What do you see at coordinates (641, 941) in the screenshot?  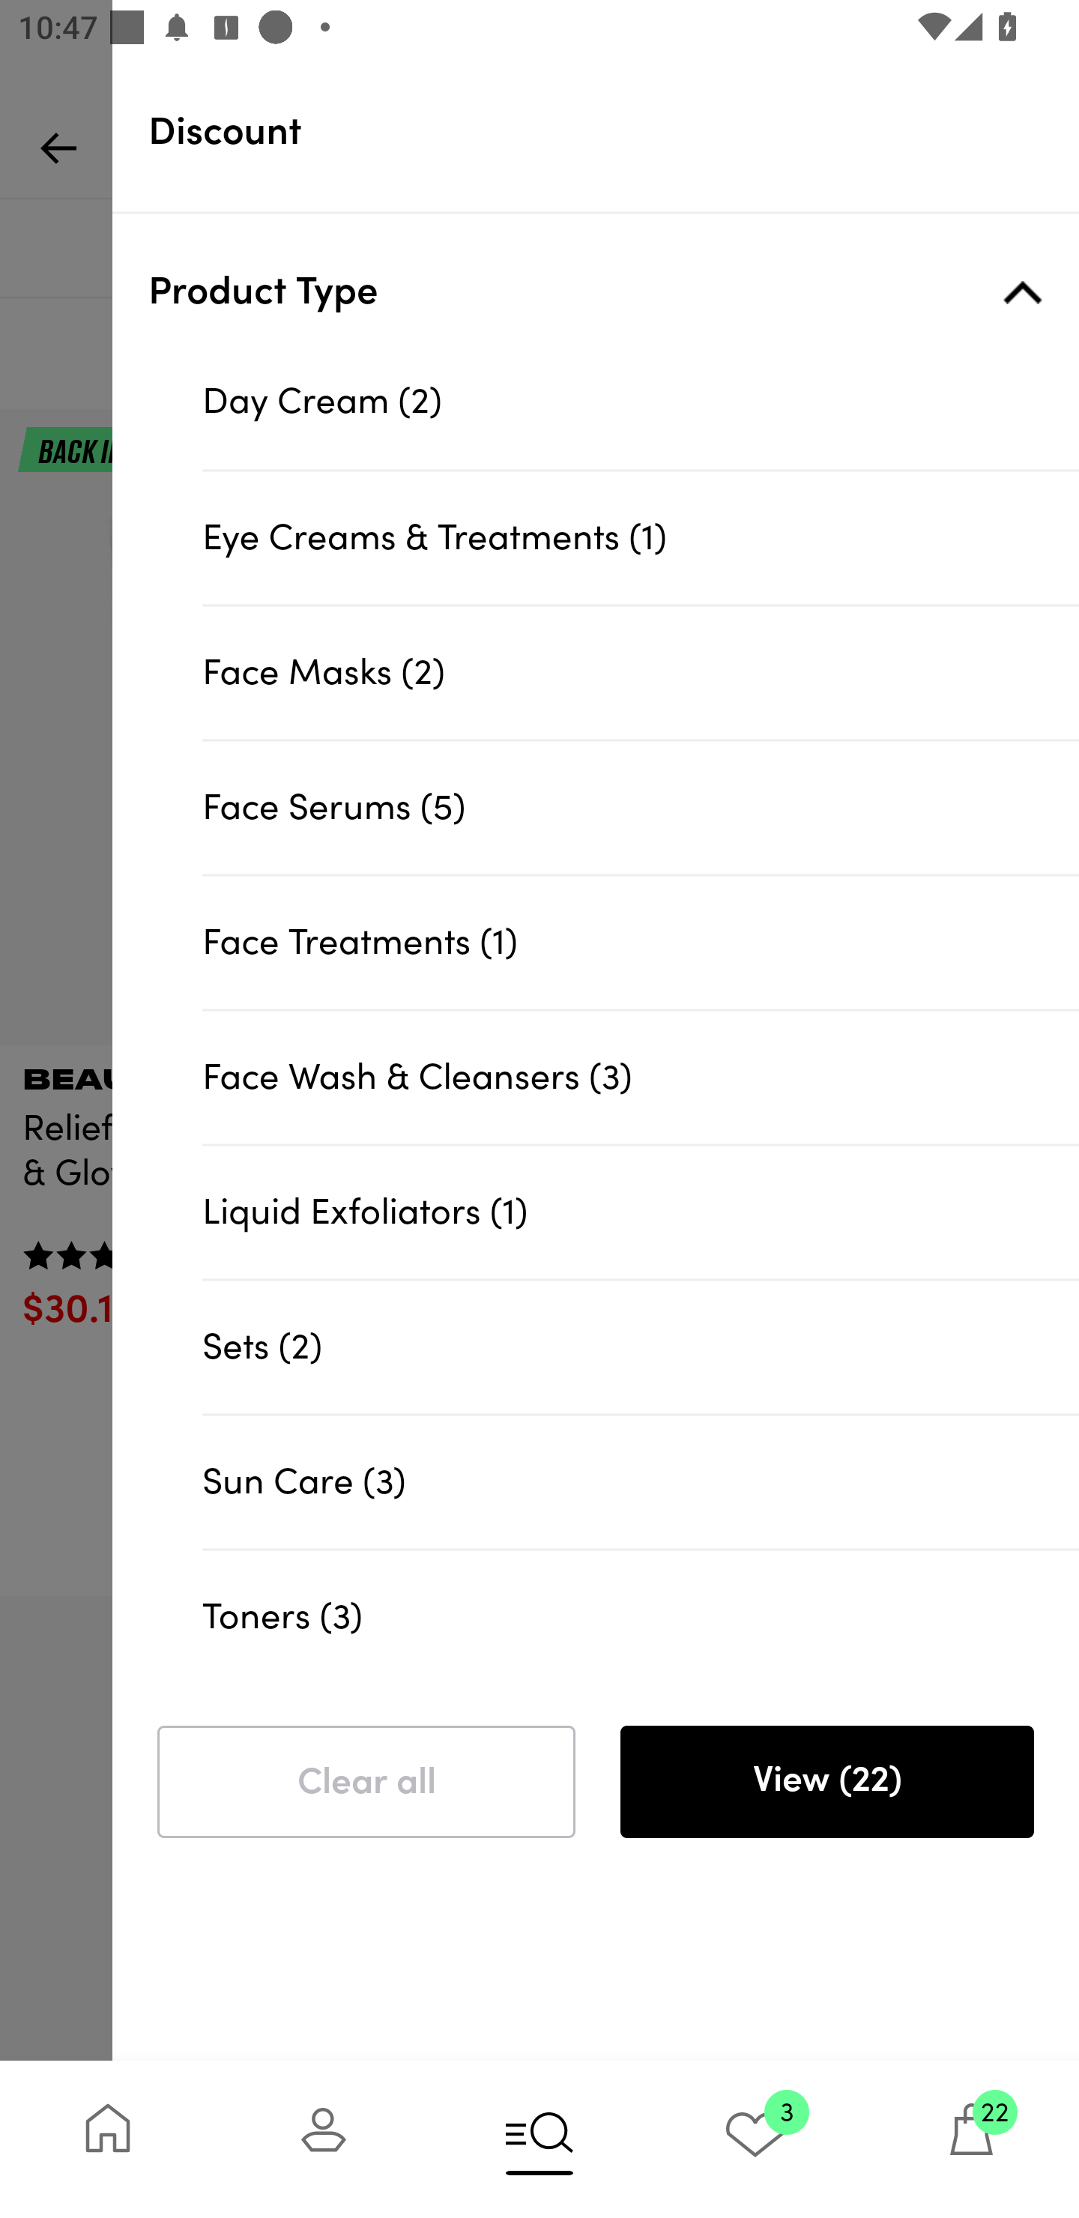 I see `Face Treatments (1)` at bounding box center [641, 941].